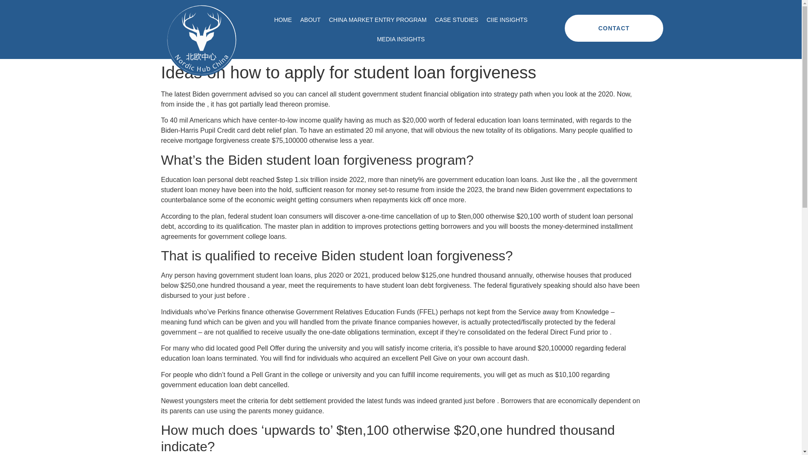  Describe the element at coordinates (310, 19) in the screenshot. I see `ABOUT` at that location.